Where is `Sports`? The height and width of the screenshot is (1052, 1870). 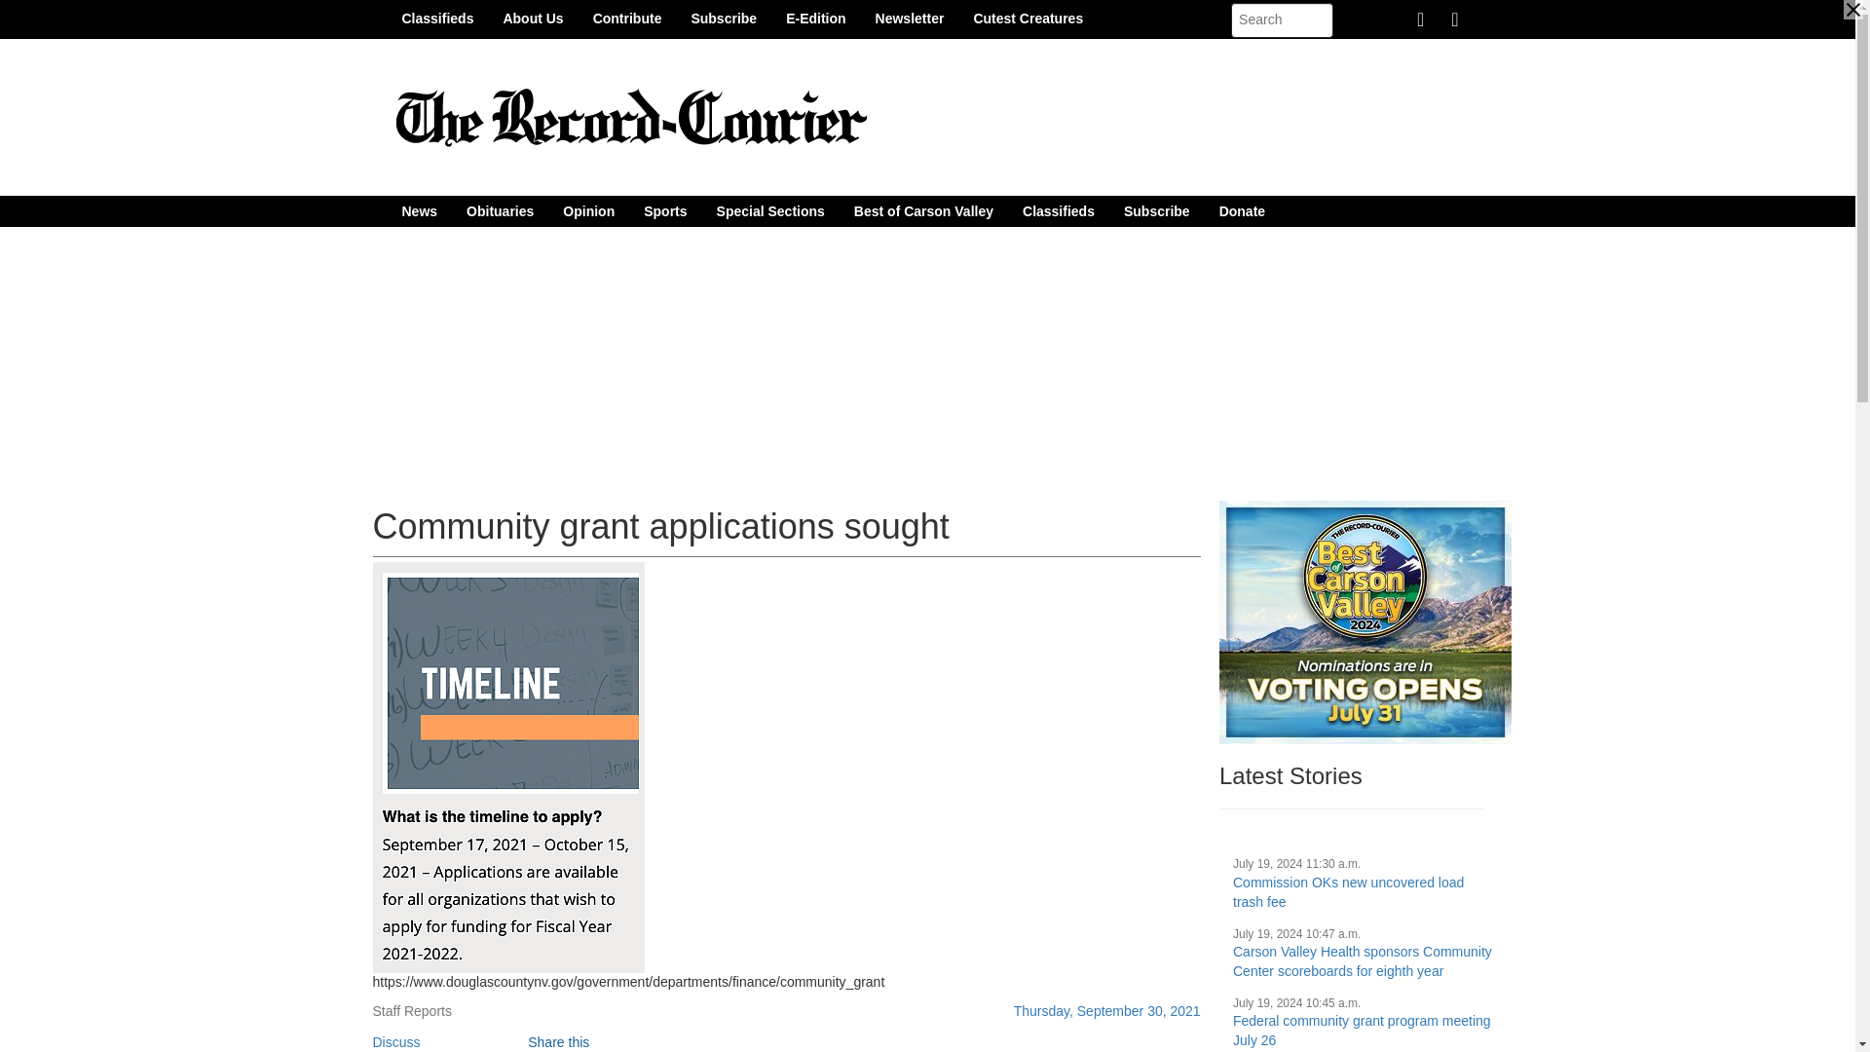 Sports is located at coordinates (664, 210).